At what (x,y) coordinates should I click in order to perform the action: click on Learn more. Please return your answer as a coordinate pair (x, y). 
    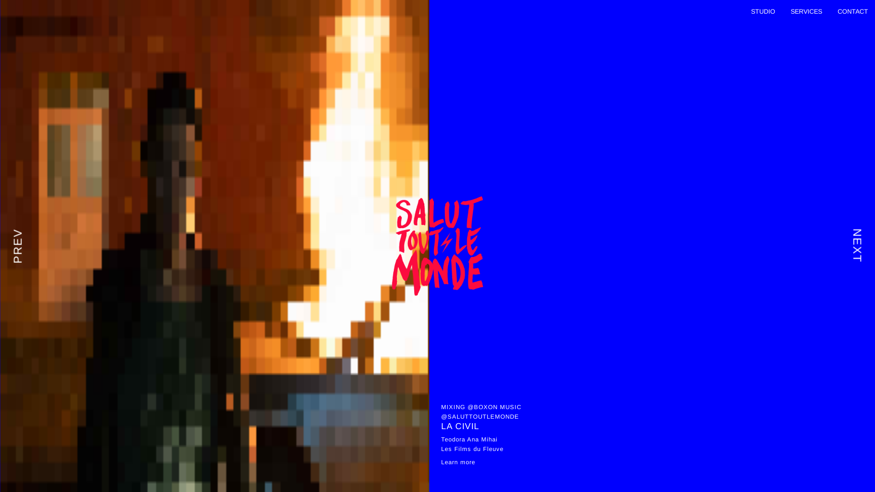
    Looking at the image, I should click on (458, 462).